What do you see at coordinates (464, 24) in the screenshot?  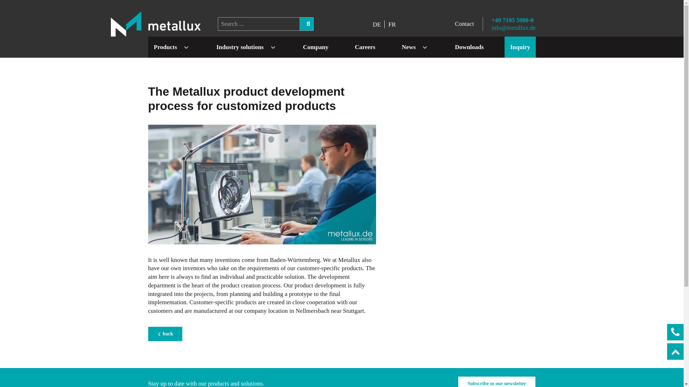 I see `Contact` at bounding box center [464, 24].